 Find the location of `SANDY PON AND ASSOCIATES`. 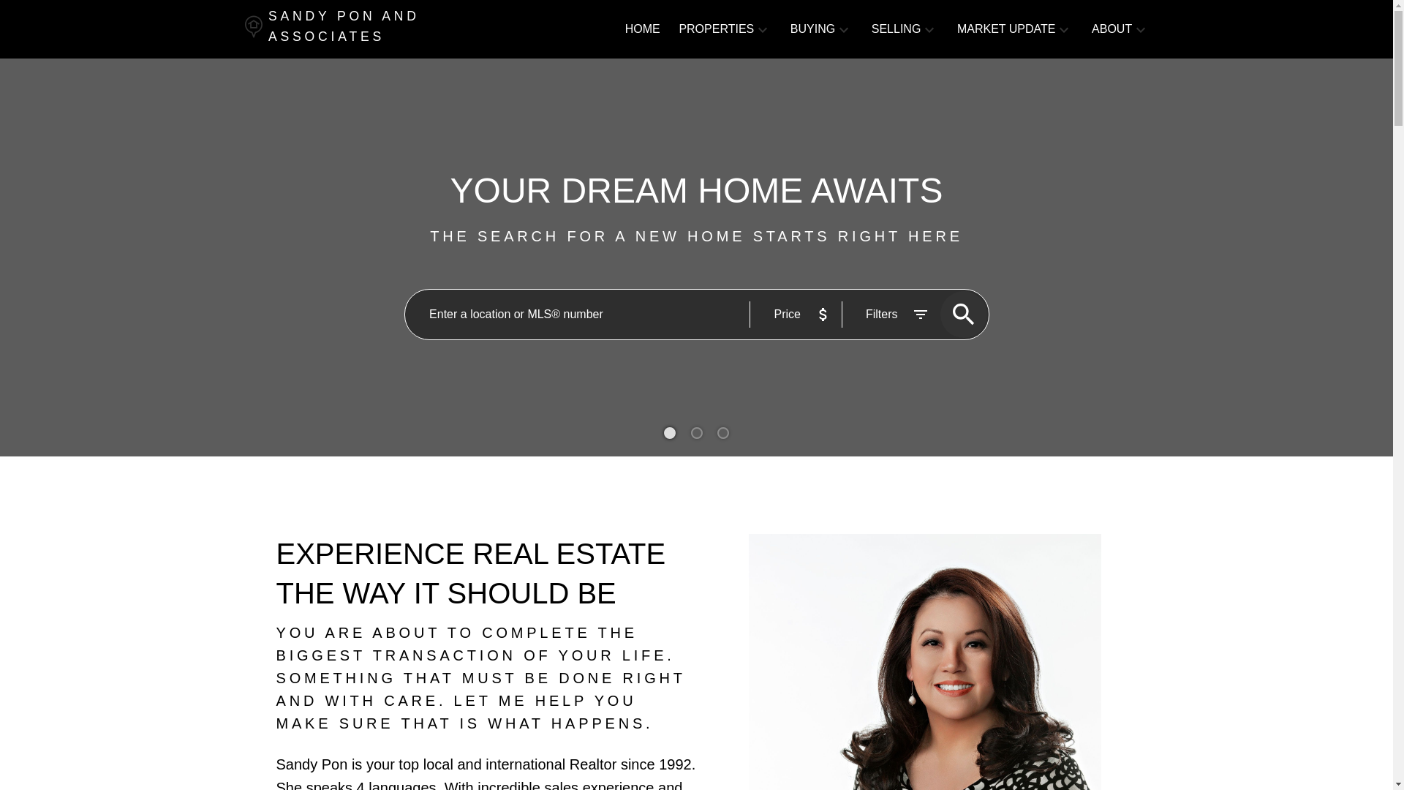

SANDY PON AND ASSOCIATES is located at coordinates (361, 29).